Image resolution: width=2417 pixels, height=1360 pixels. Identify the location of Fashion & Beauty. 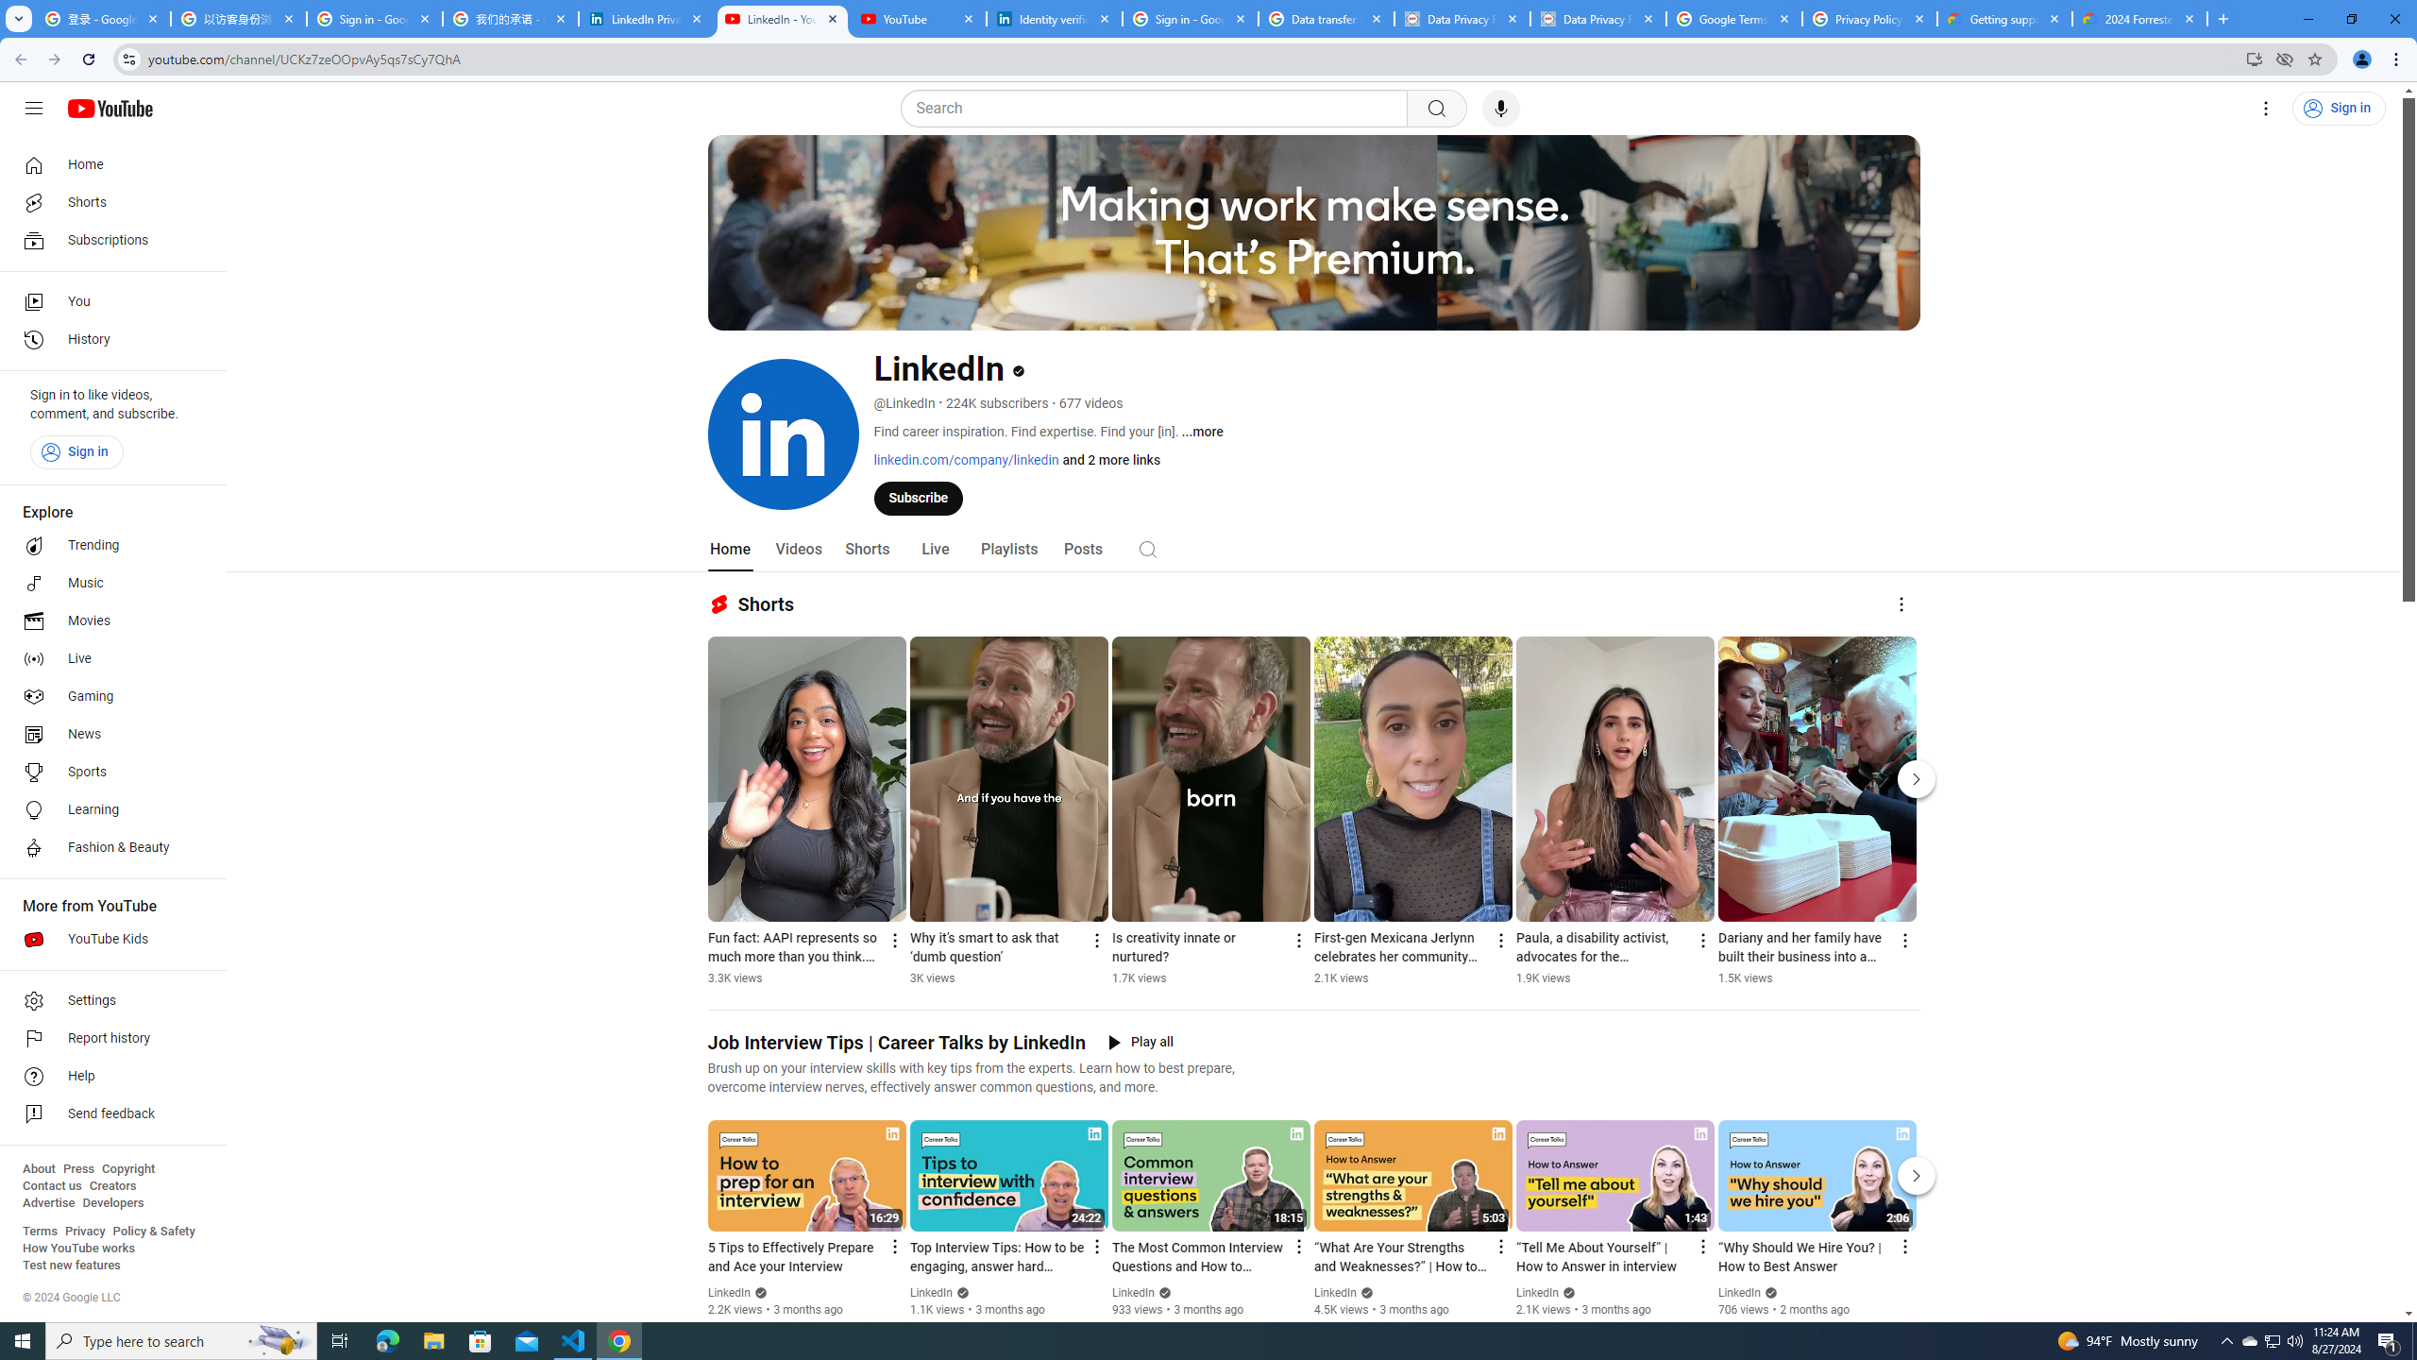
(108, 848).